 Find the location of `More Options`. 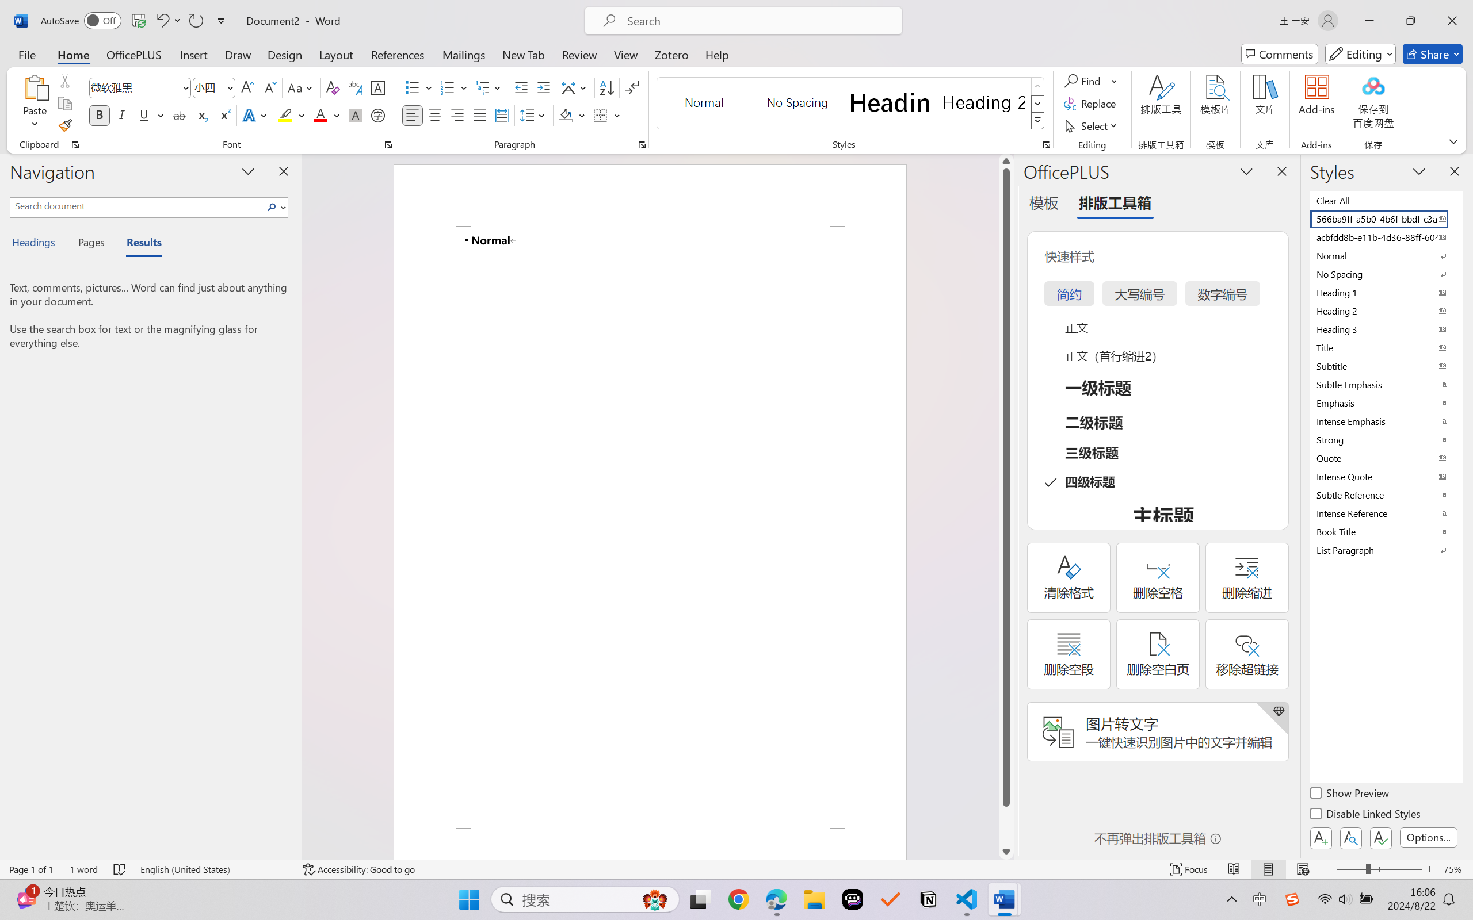

More Options is located at coordinates (1115, 80).